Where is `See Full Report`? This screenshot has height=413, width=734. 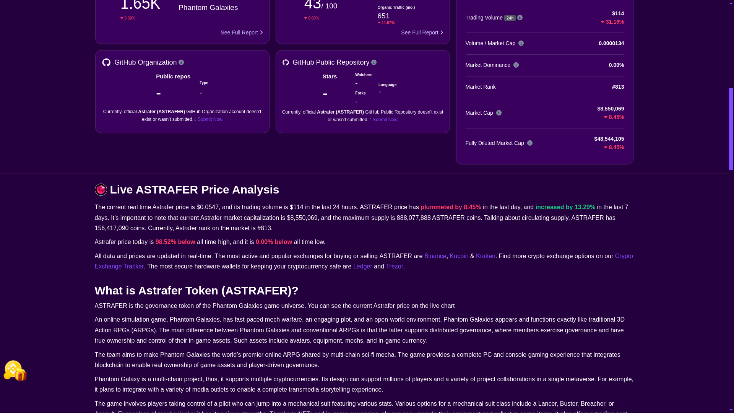 See Full Report is located at coordinates (422, 33).